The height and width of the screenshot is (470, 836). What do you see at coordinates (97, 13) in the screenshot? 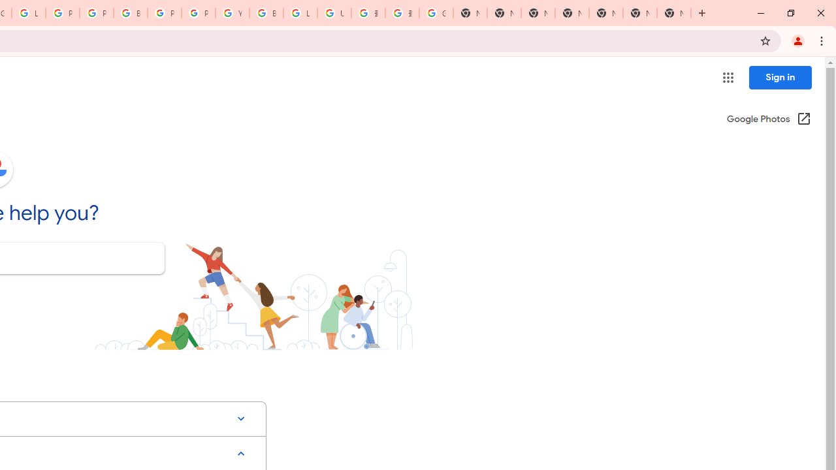
I see `Privacy Help Center - Policies Help` at bounding box center [97, 13].